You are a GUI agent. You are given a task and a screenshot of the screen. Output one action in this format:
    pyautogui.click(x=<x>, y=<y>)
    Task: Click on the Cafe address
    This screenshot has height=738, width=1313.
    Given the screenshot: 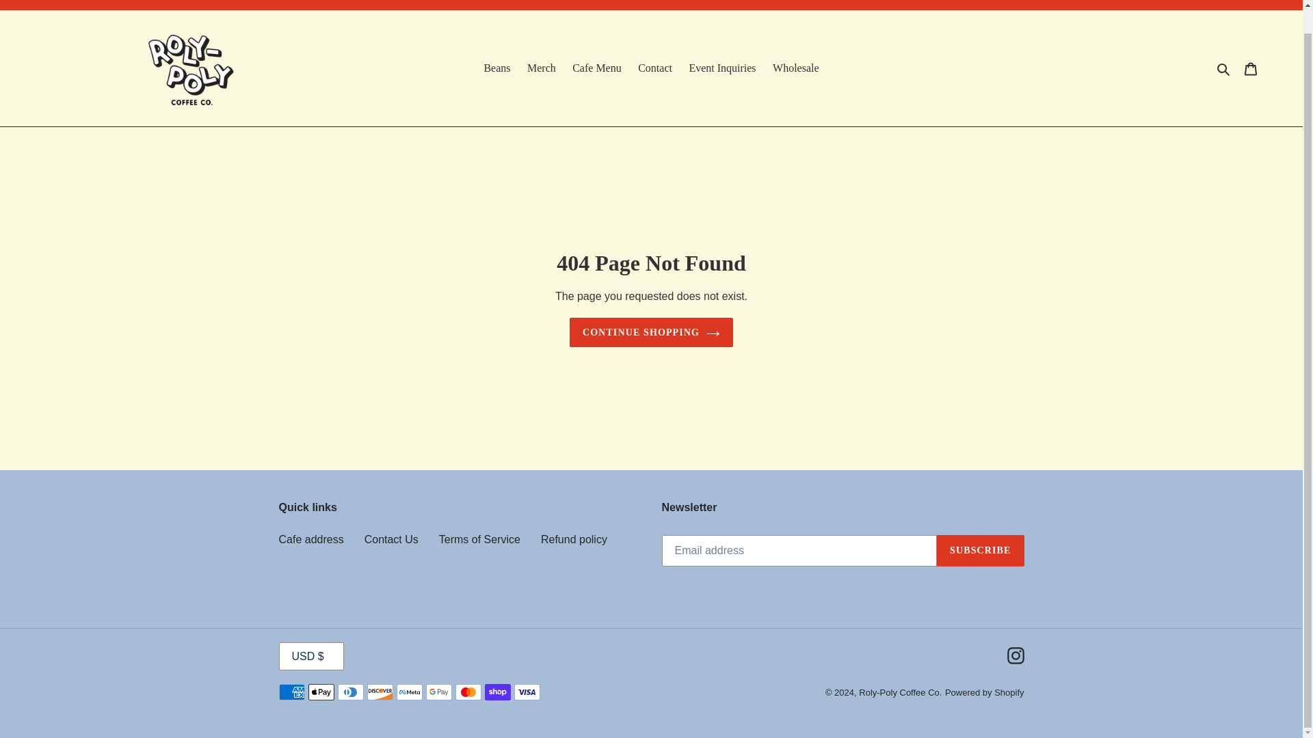 What is the action you would take?
    pyautogui.click(x=311, y=539)
    